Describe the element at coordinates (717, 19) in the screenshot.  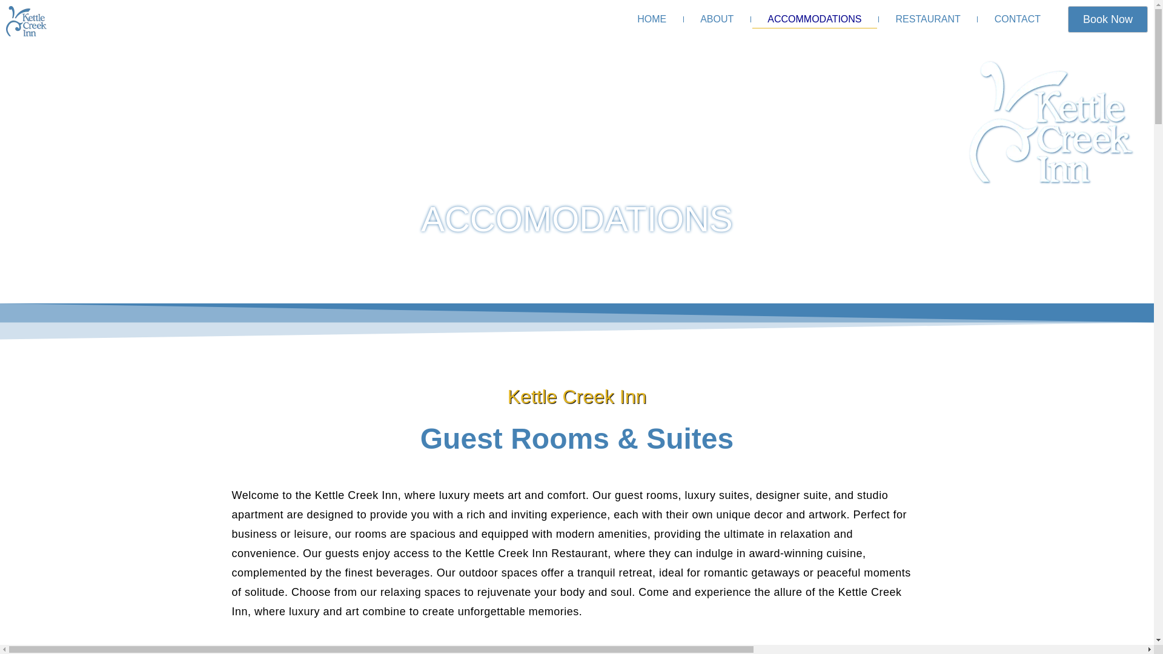
I see `ABOUT` at that location.